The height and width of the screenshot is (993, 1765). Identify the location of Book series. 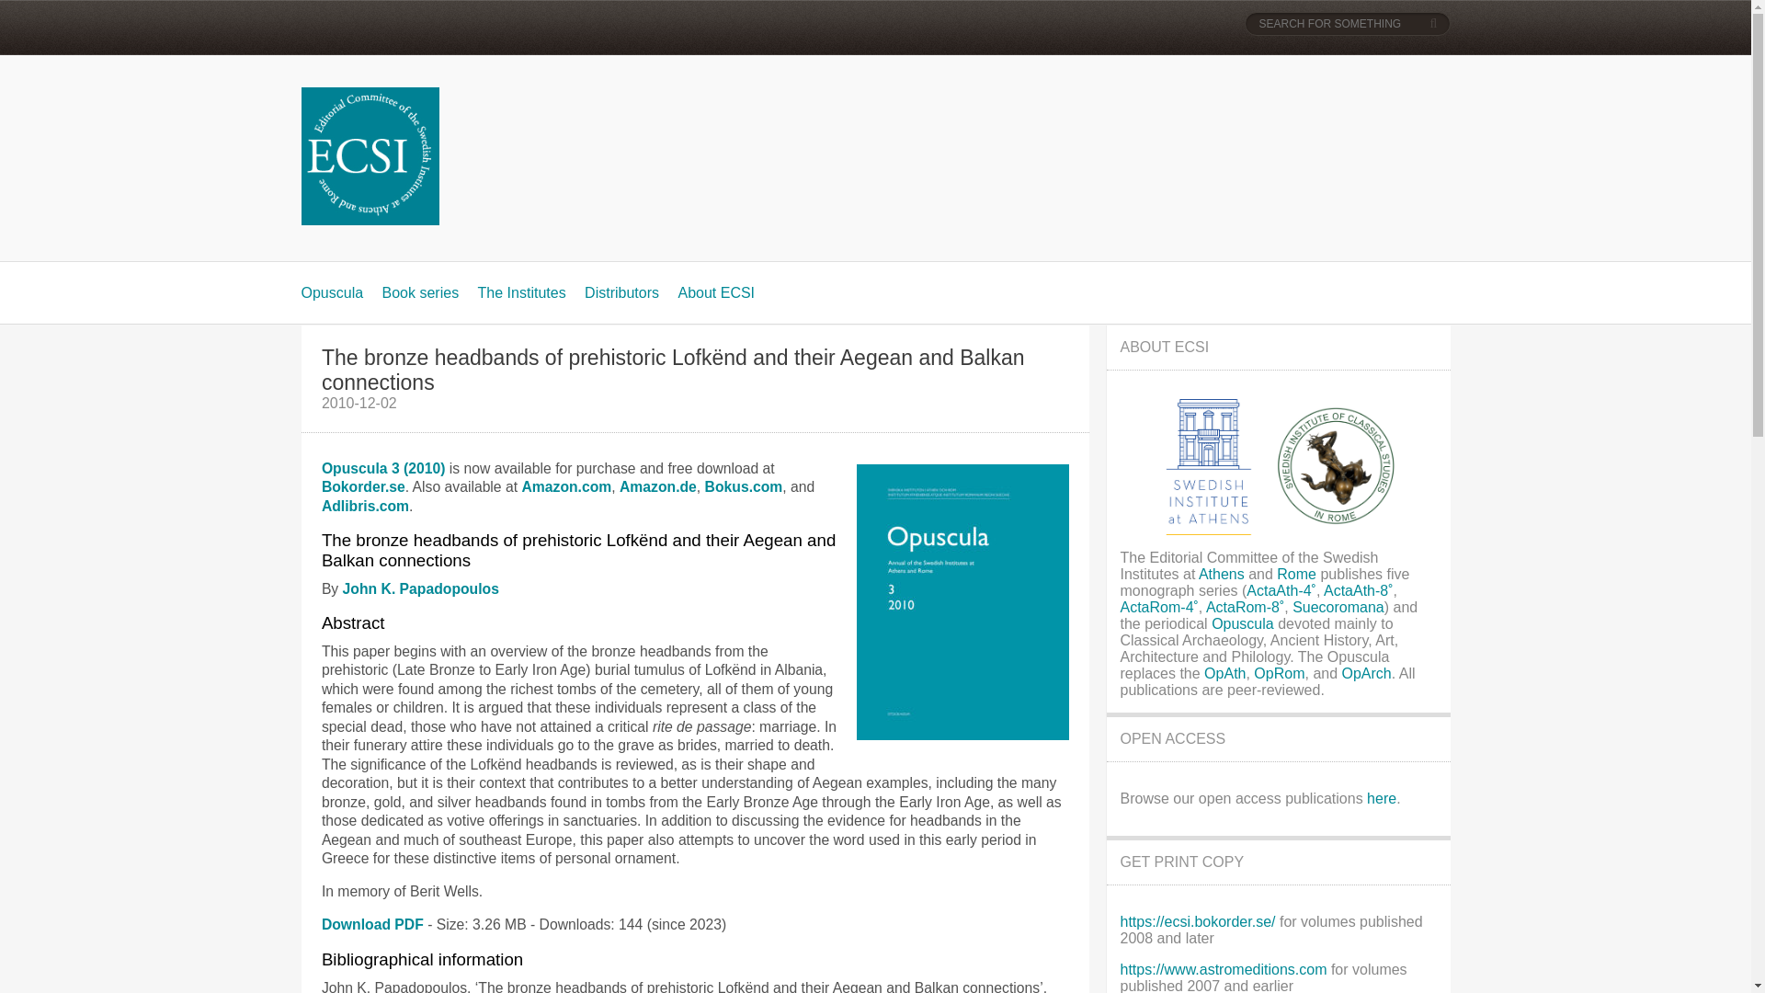
(421, 292).